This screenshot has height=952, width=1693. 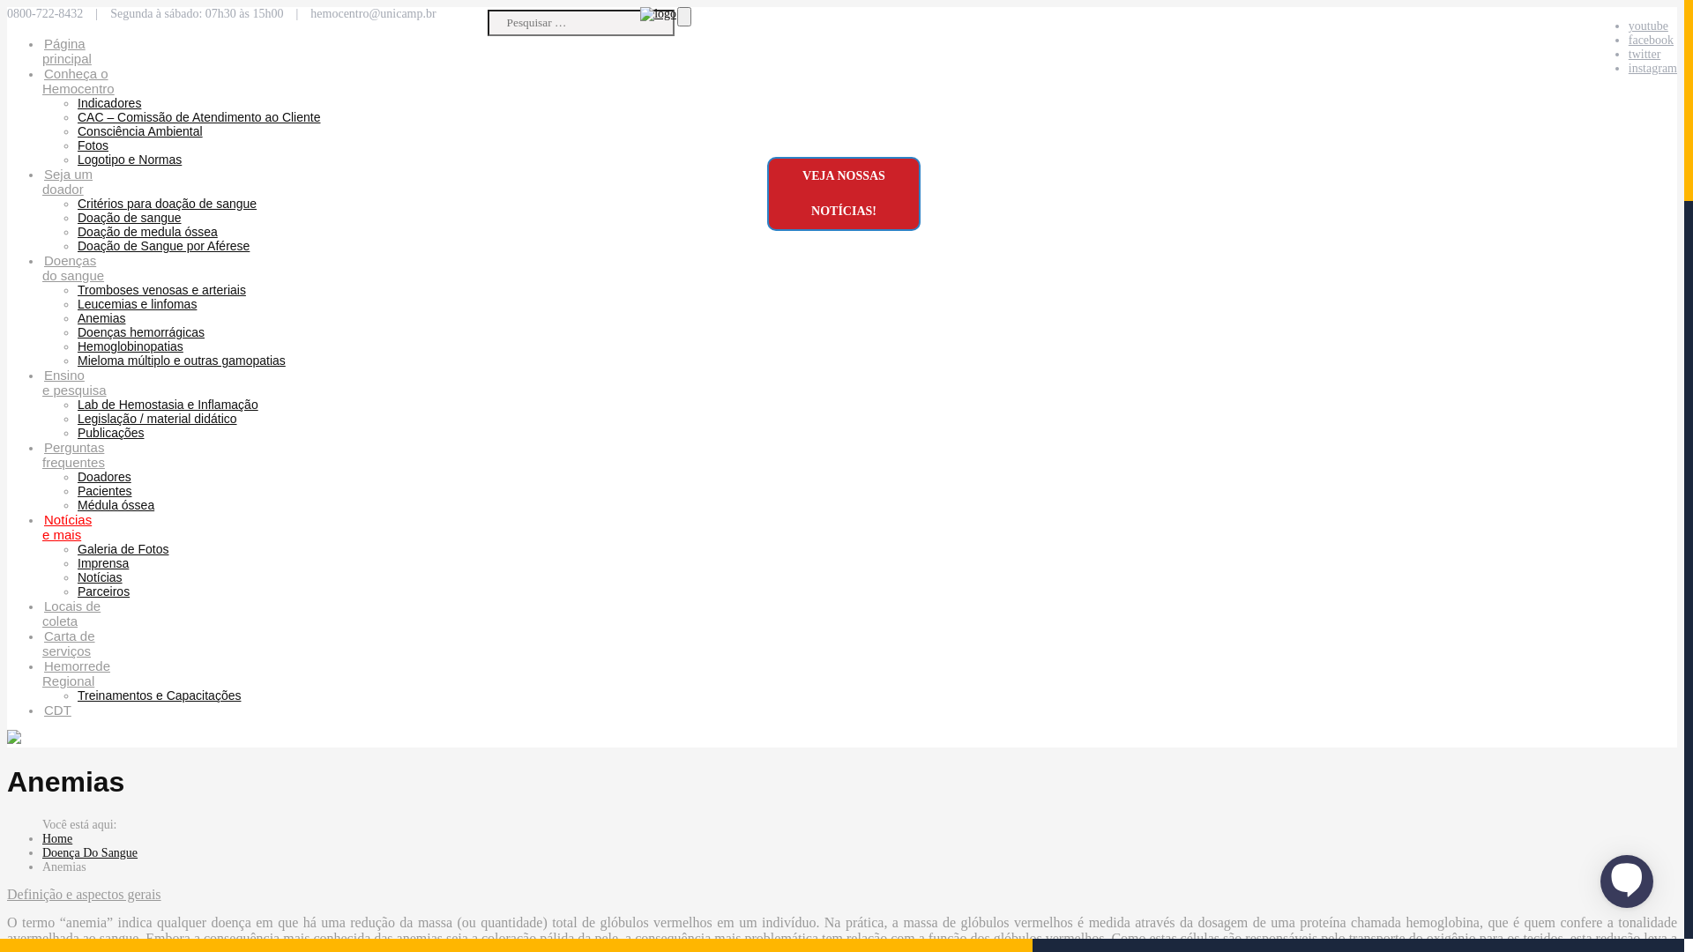 What do you see at coordinates (162, 290) in the screenshot?
I see `Tromboses venosas e arteriais` at bounding box center [162, 290].